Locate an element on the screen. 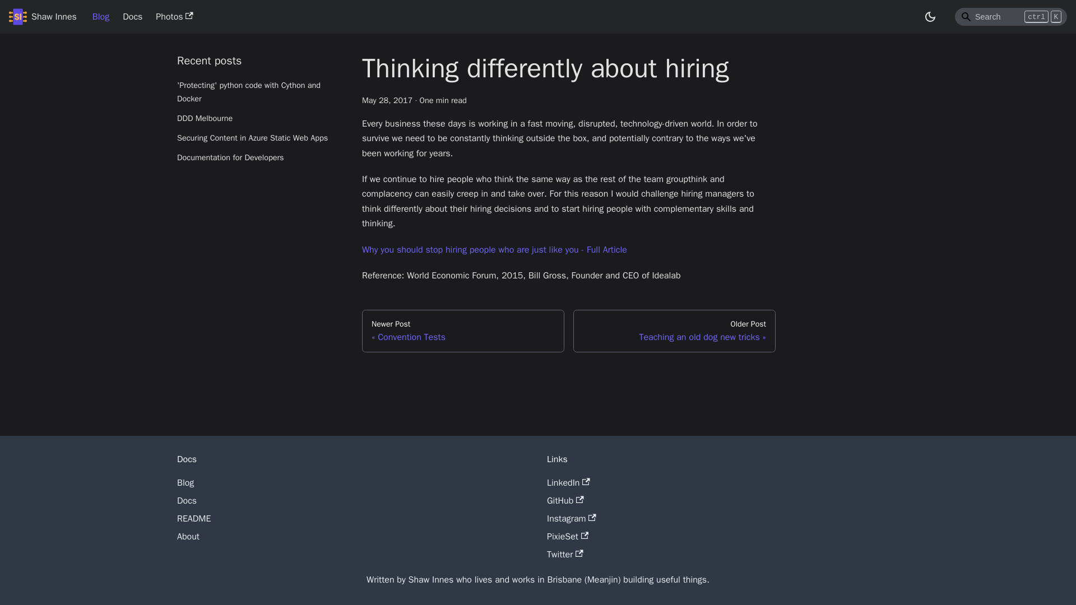  Documentation for Developers is located at coordinates (261, 158).